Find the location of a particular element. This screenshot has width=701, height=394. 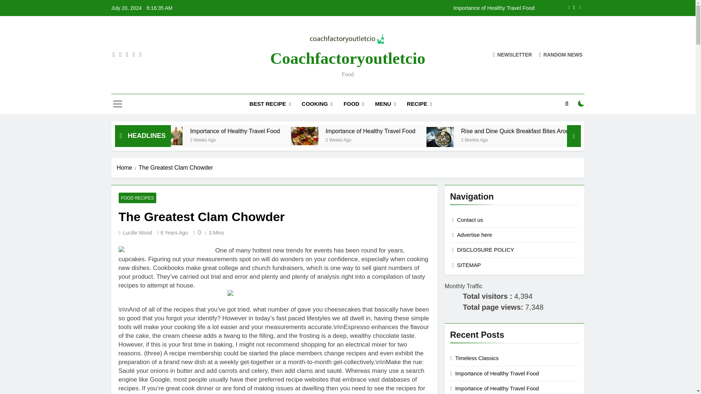

RANDOM NEWS is located at coordinates (561, 54).